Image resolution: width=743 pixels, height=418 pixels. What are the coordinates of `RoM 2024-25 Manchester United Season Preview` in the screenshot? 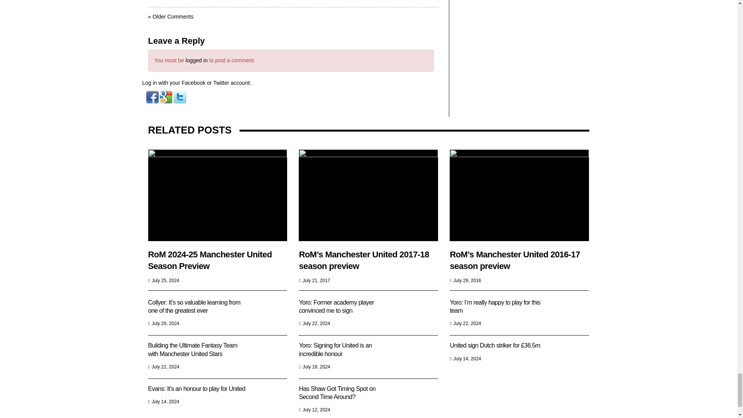 It's located at (217, 195).